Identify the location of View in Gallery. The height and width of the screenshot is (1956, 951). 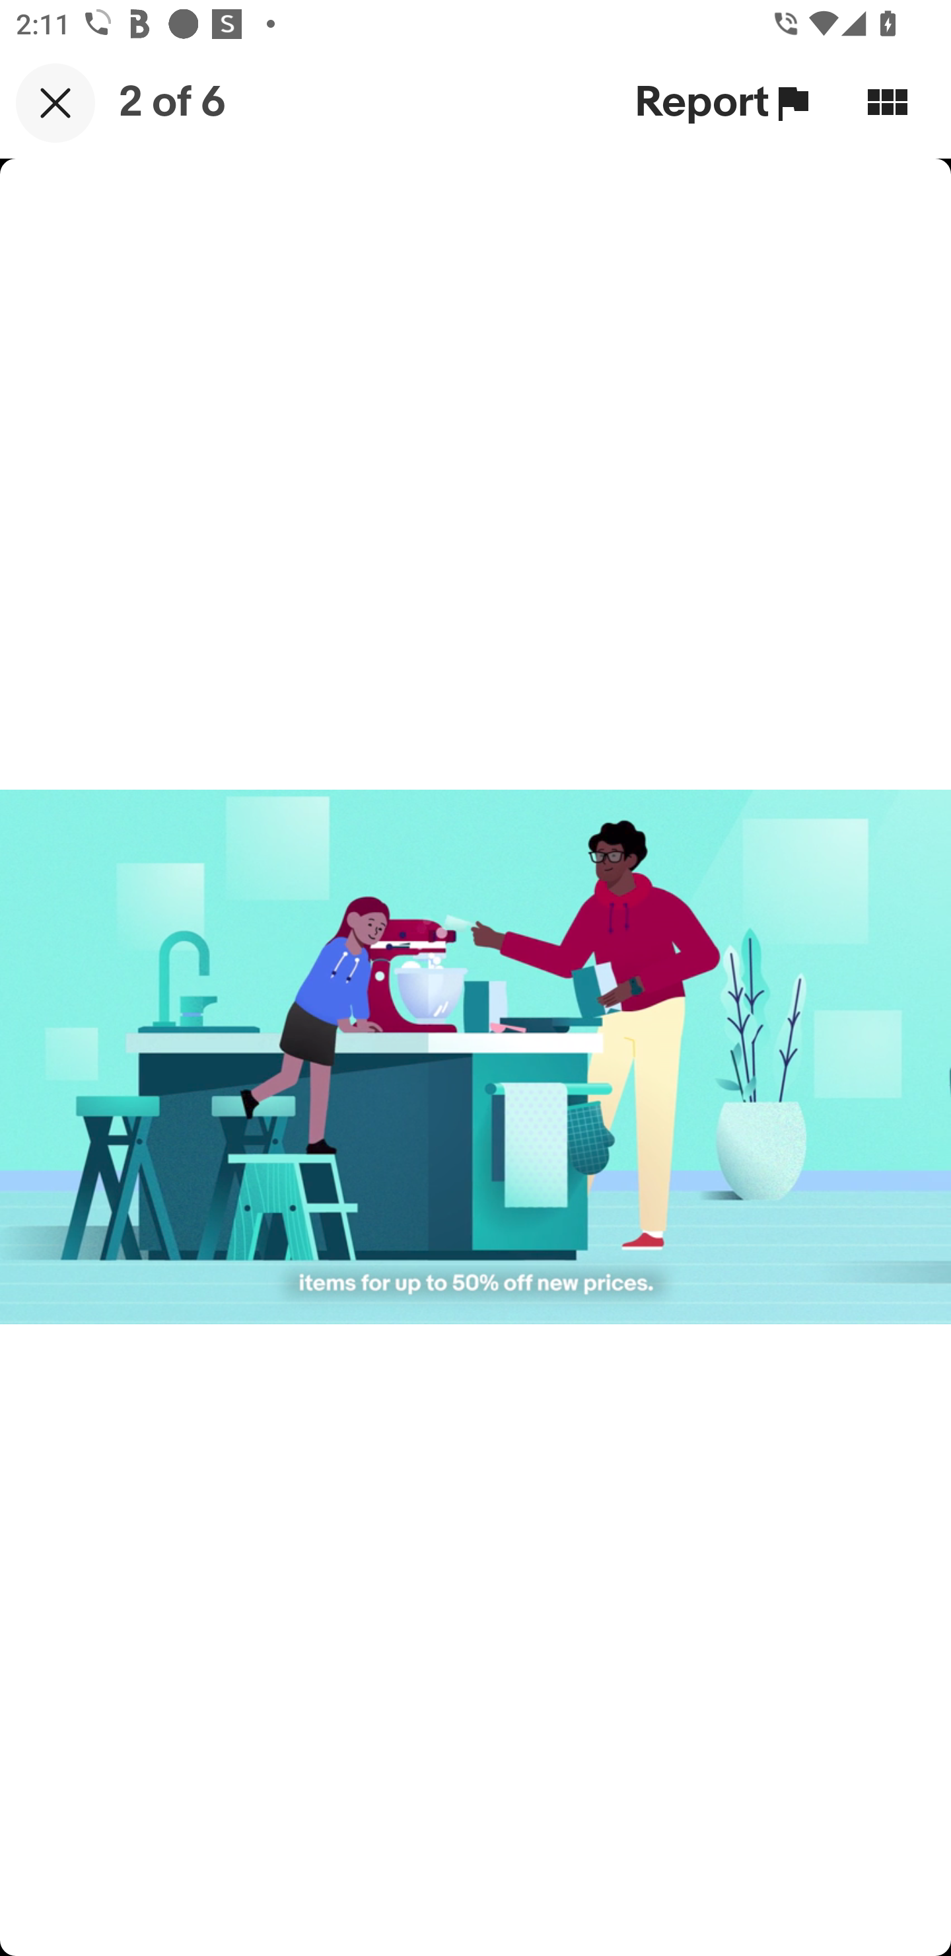
(887, 102).